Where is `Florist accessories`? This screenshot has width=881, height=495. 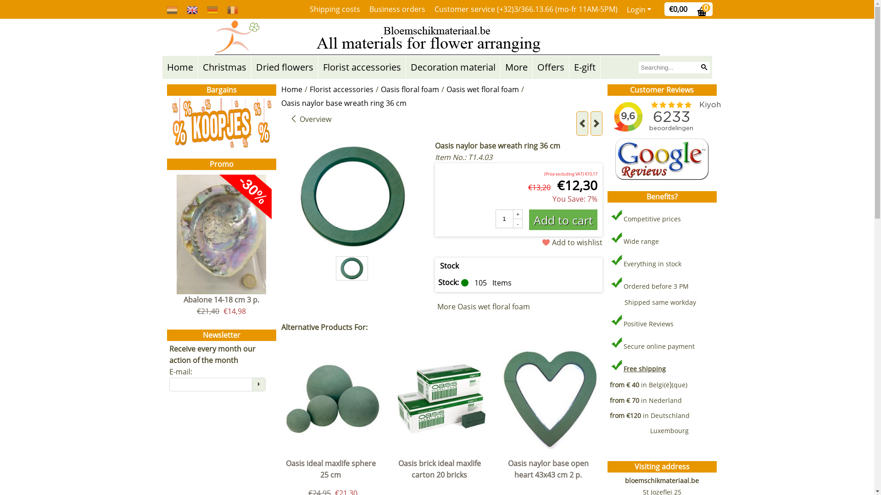
Florist accessories is located at coordinates (362, 67).